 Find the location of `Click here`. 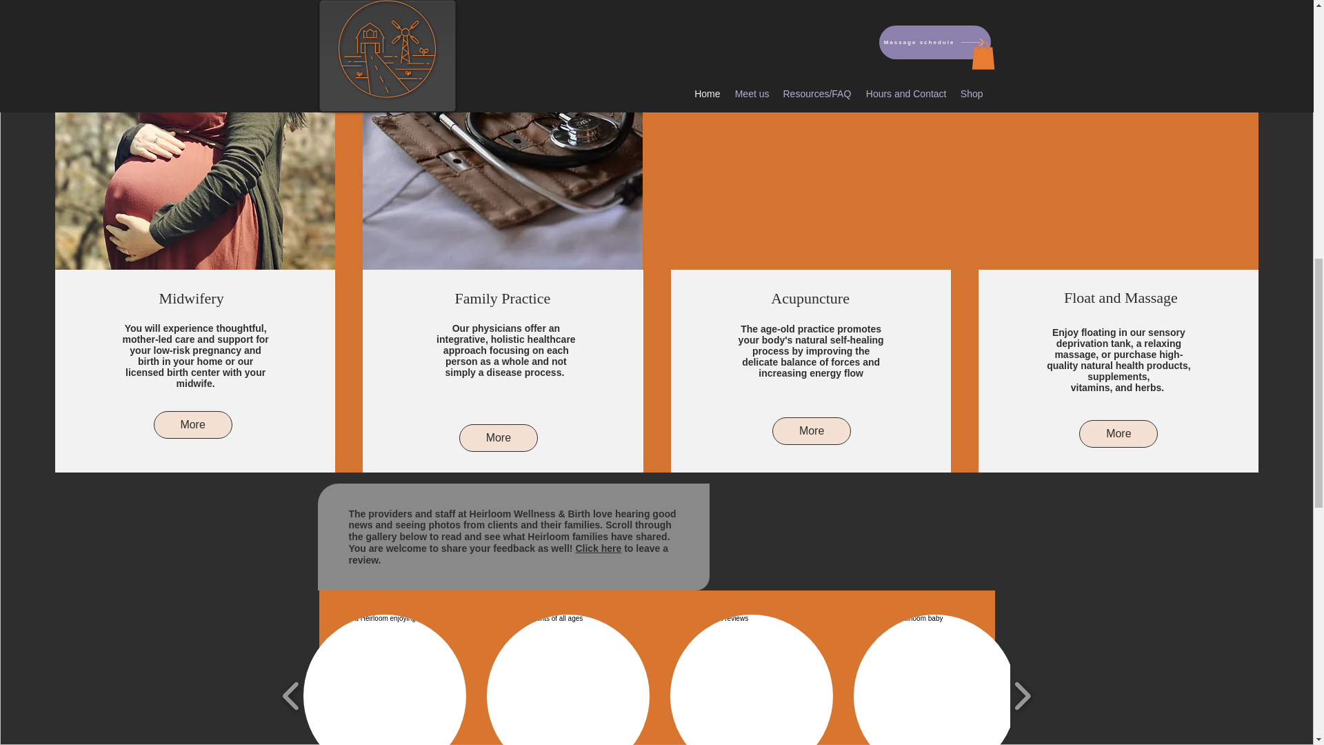

Click here is located at coordinates (597, 548).